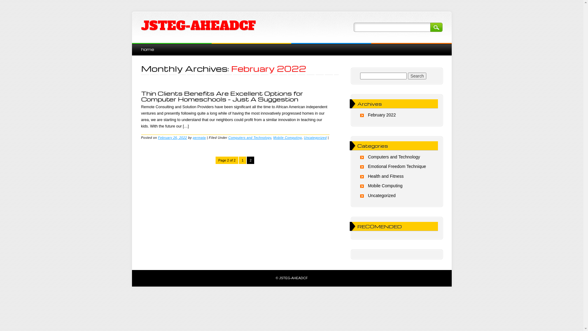 The height and width of the screenshot is (331, 588). I want to click on JSTEG-AHEADCF, so click(198, 26).